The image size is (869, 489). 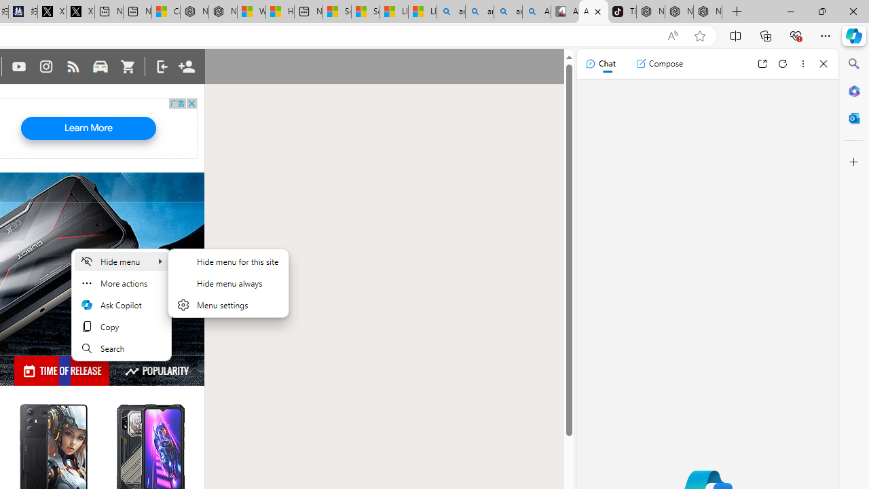 What do you see at coordinates (600, 64) in the screenshot?
I see `Chat` at bounding box center [600, 64].